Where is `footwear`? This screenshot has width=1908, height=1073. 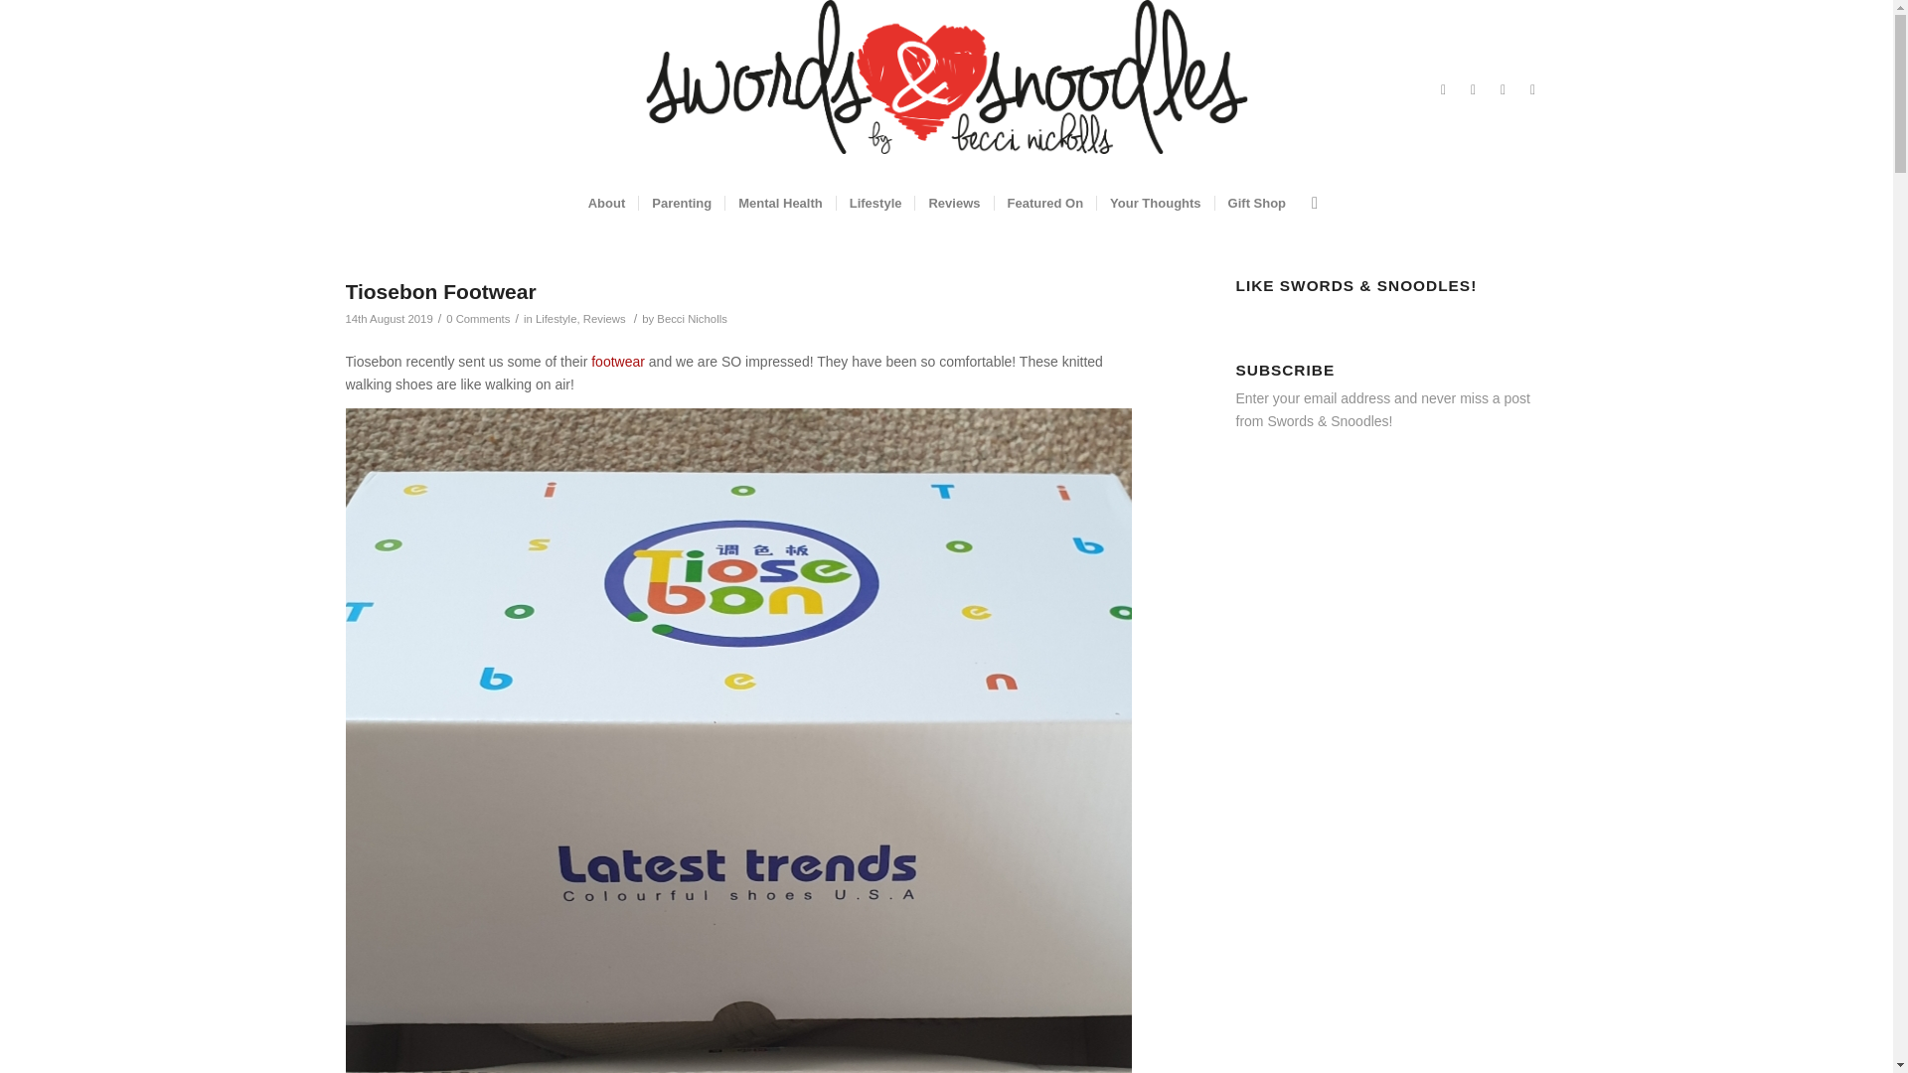 footwear is located at coordinates (618, 362).